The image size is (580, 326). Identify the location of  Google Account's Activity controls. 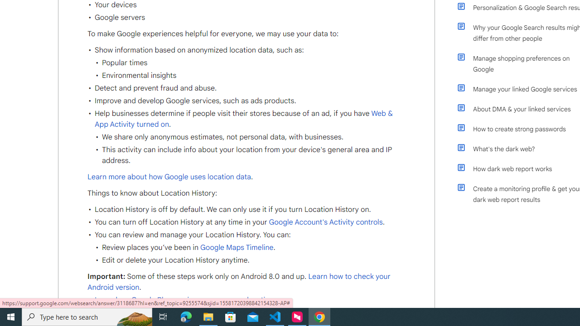
(324, 222).